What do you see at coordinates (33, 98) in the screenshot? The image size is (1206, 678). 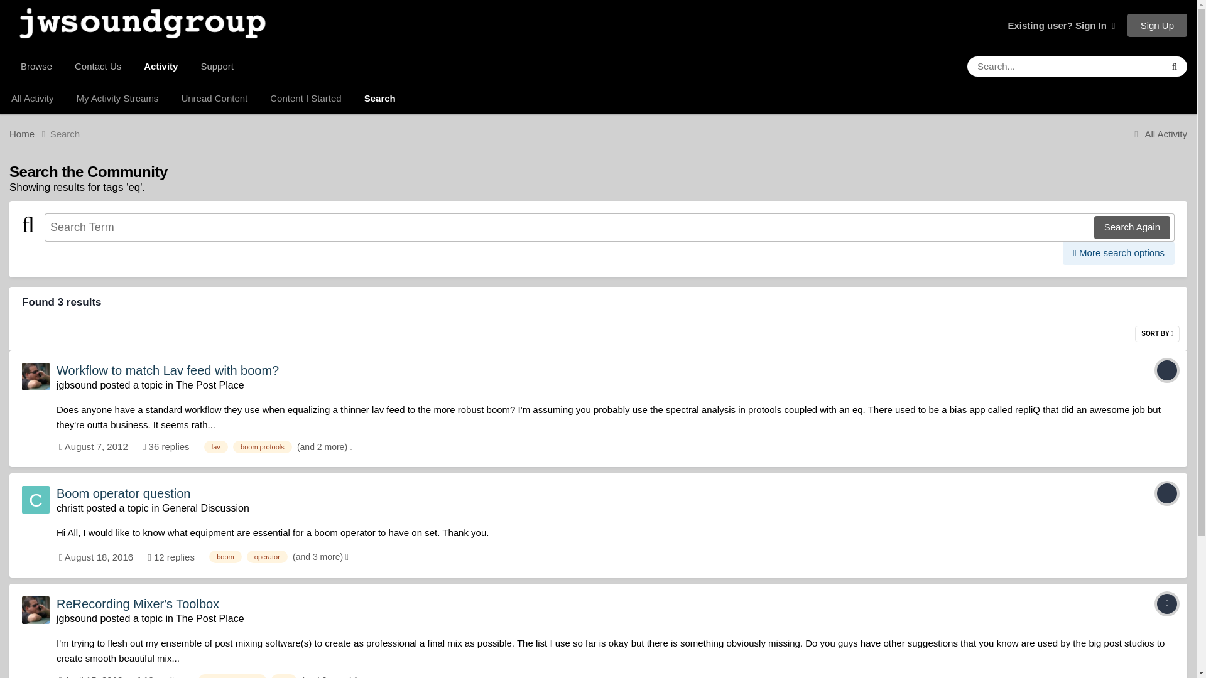 I see `All Activity` at bounding box center [33, 98].